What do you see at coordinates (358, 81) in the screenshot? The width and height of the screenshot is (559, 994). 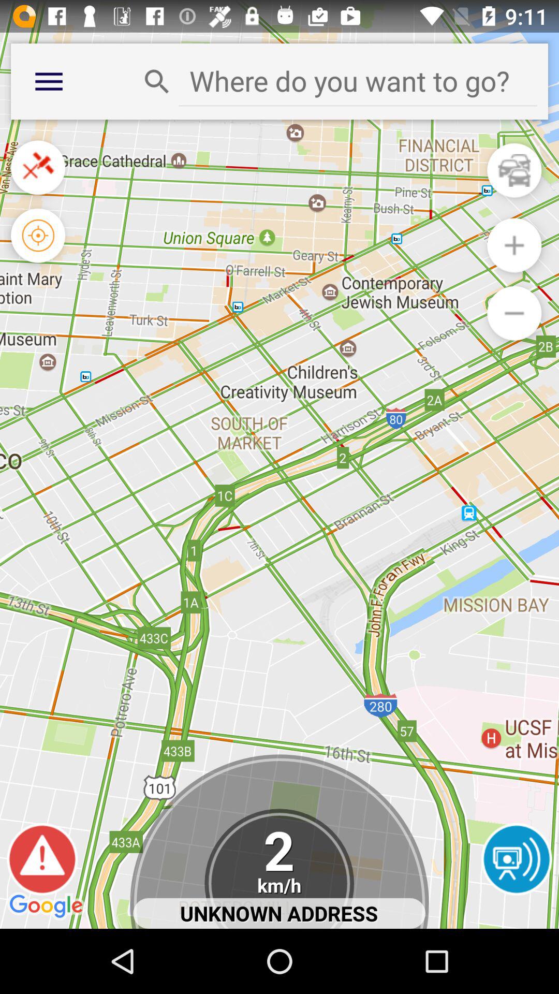 I see `search bar` at bounding box center [358, 81].